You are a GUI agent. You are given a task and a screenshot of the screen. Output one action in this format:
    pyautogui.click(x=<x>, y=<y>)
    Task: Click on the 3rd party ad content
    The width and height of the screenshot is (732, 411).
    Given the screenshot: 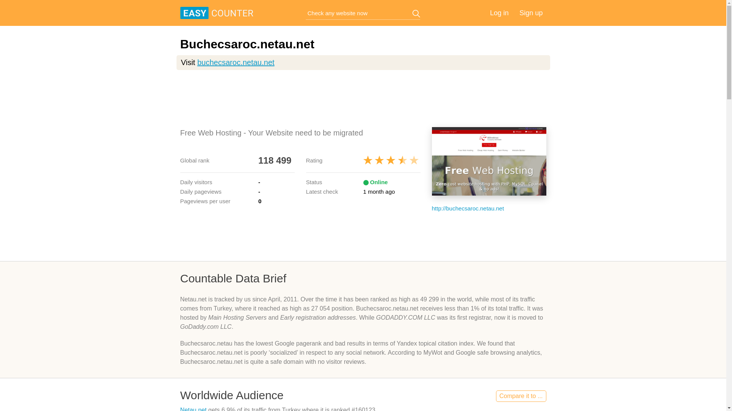 What is the action you would take?
    pyautogui.click(x=364, y=236)
    